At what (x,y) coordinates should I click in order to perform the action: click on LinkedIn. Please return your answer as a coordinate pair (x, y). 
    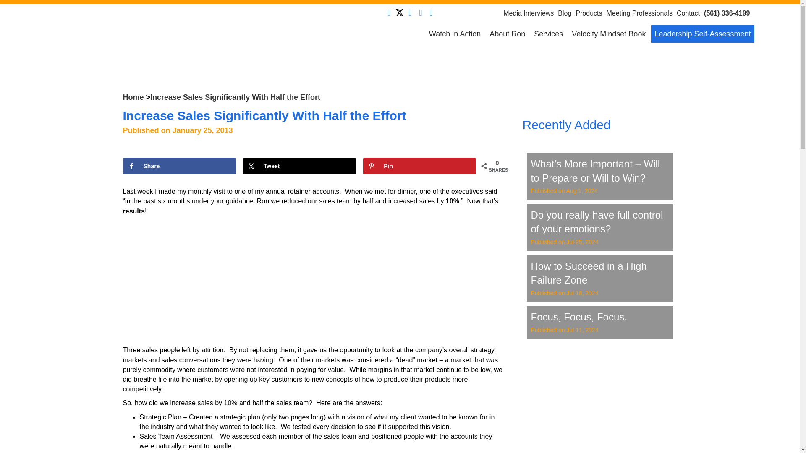
    Looking at the image, I should click on (410, 13).